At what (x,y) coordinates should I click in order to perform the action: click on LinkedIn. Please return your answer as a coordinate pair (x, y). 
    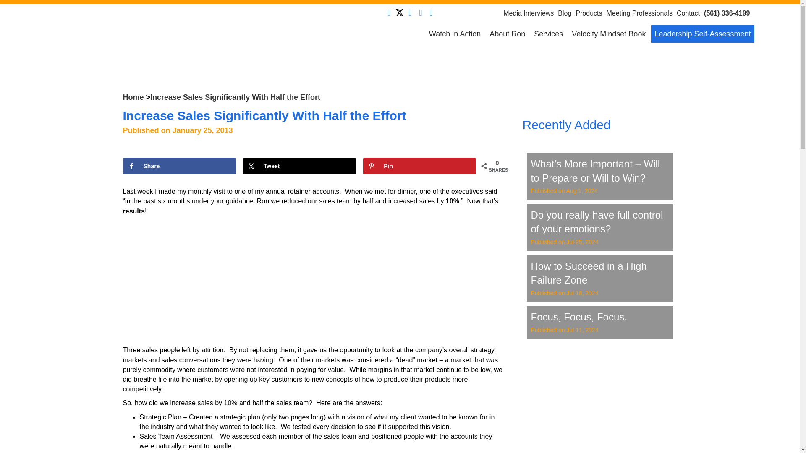
    Looking at the image, I should click on (410, 13).